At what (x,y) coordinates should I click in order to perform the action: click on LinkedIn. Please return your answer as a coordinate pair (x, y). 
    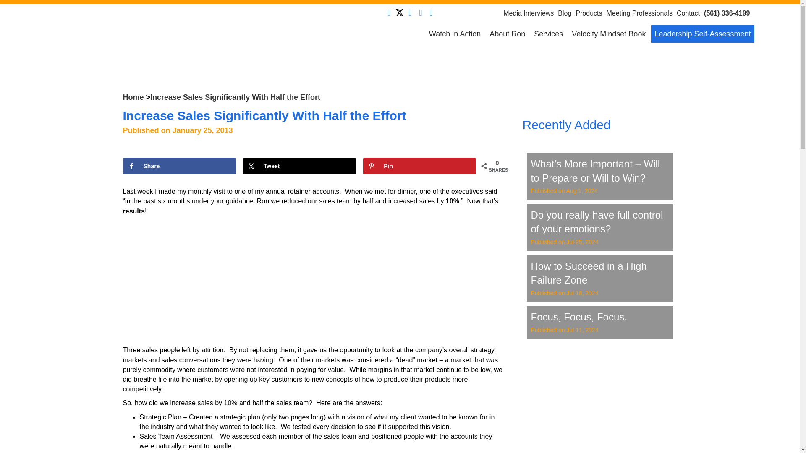
    Looking at the image, I should click on (410, 13).